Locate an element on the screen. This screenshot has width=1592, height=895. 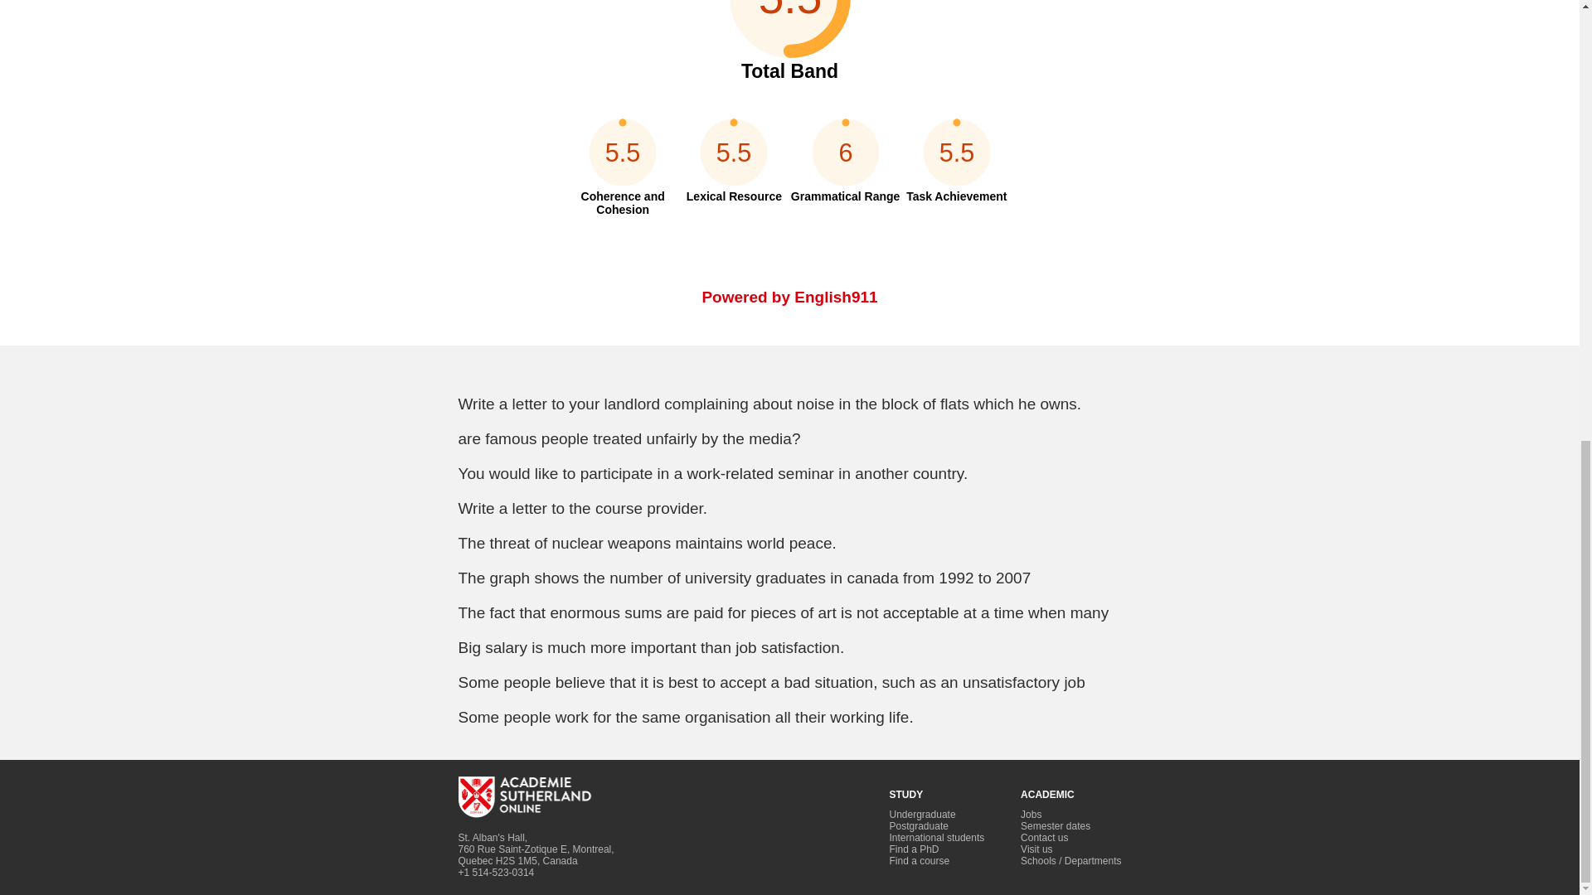
Write a letter to the course provider. is located at coordinates (789, 509).